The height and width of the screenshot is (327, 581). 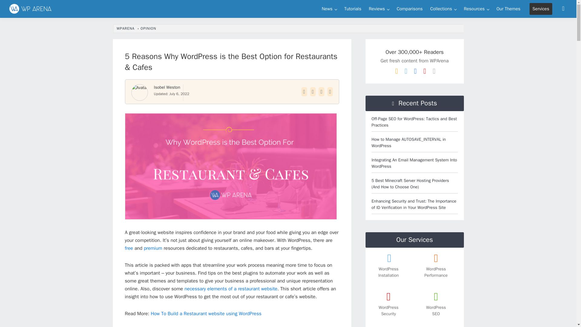 I want to click on Reviews, so click(x=379, y=8).